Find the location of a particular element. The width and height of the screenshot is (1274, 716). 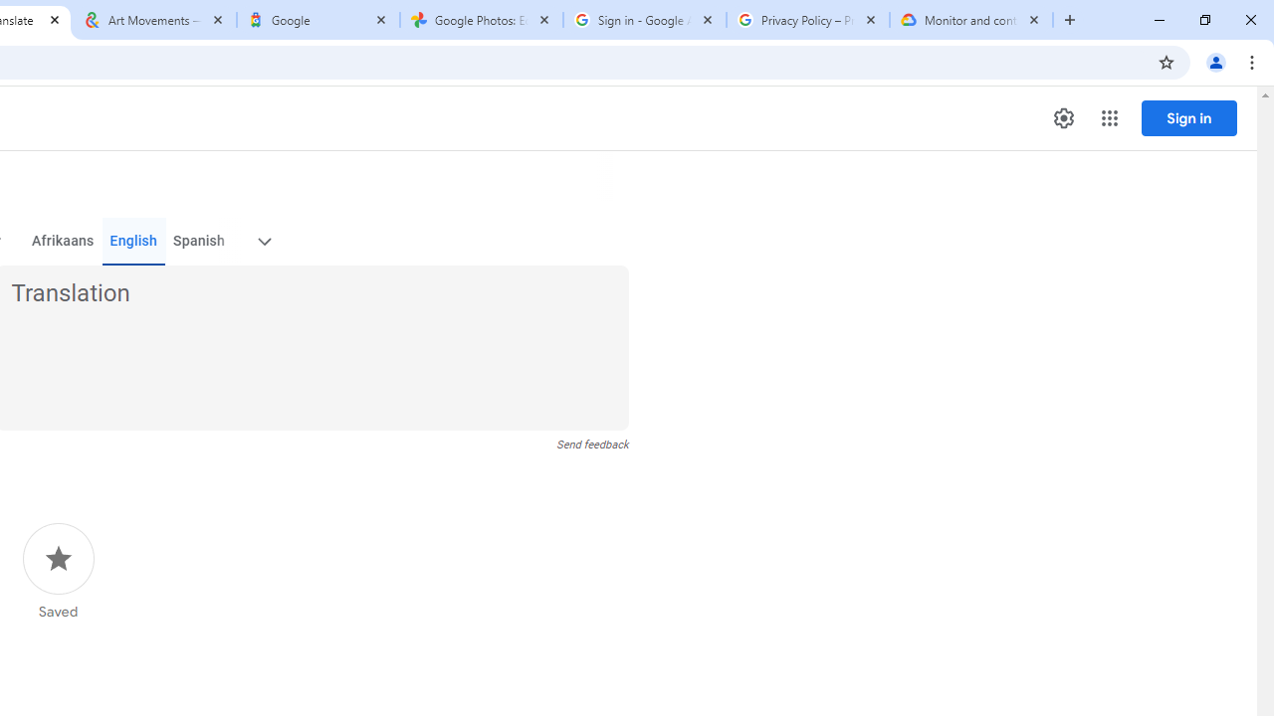

Send feedback is located at coordinates (593, 445).